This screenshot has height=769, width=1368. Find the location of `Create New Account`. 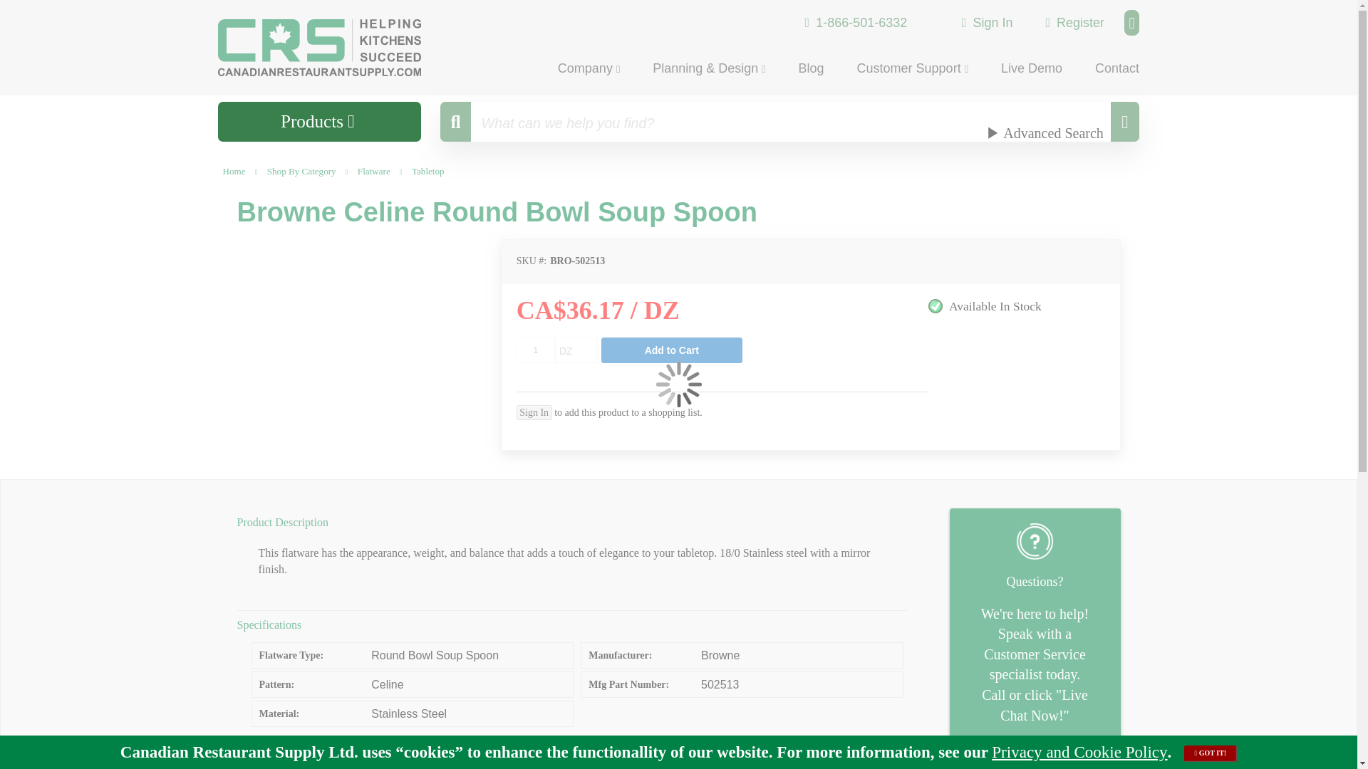

Create New Account is located at coordinates (1074, 21).